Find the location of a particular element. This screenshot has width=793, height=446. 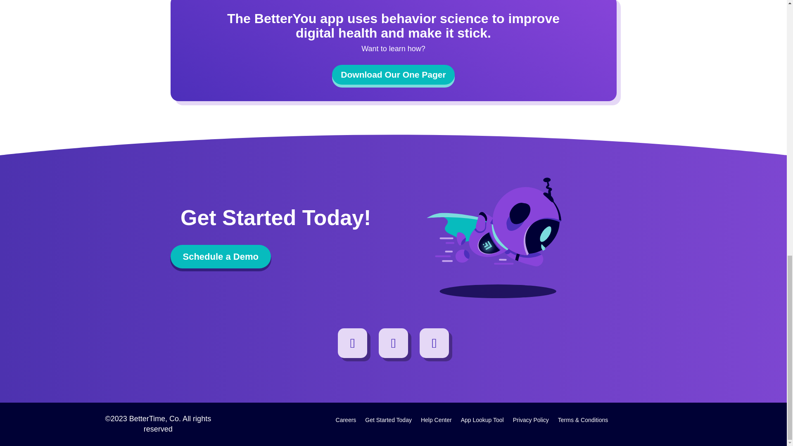

Careers is located at coordinates (346, 421).